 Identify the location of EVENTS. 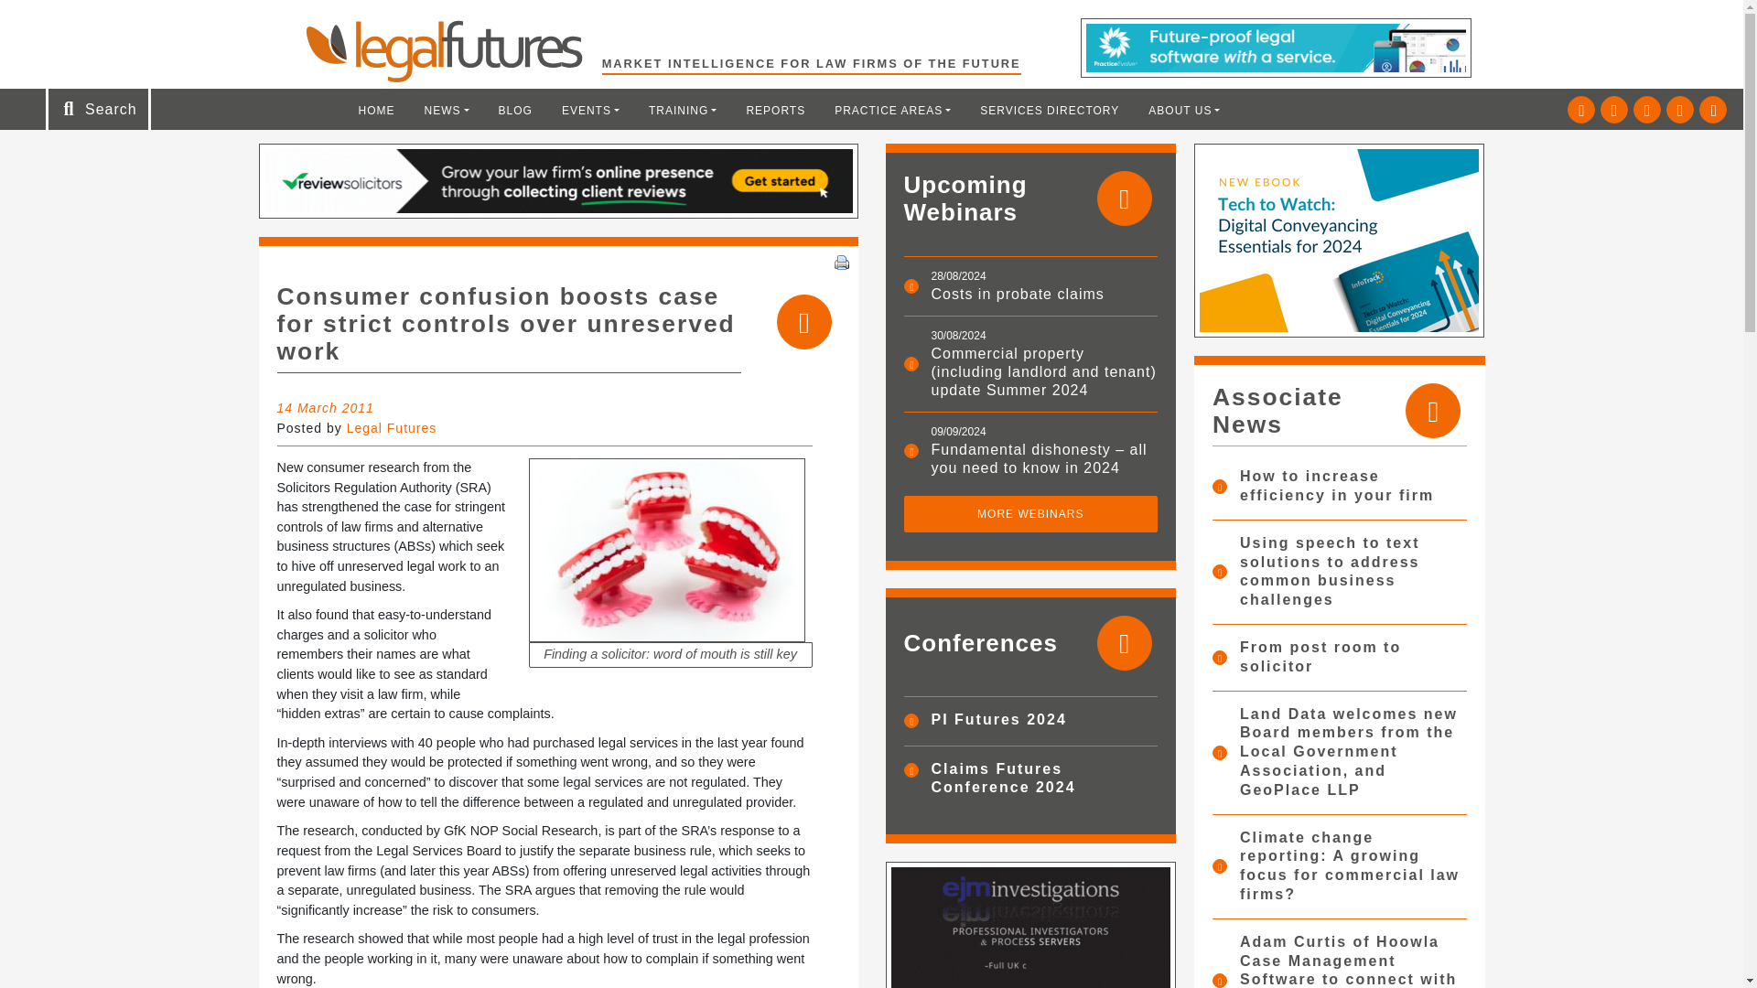
(590, 110).